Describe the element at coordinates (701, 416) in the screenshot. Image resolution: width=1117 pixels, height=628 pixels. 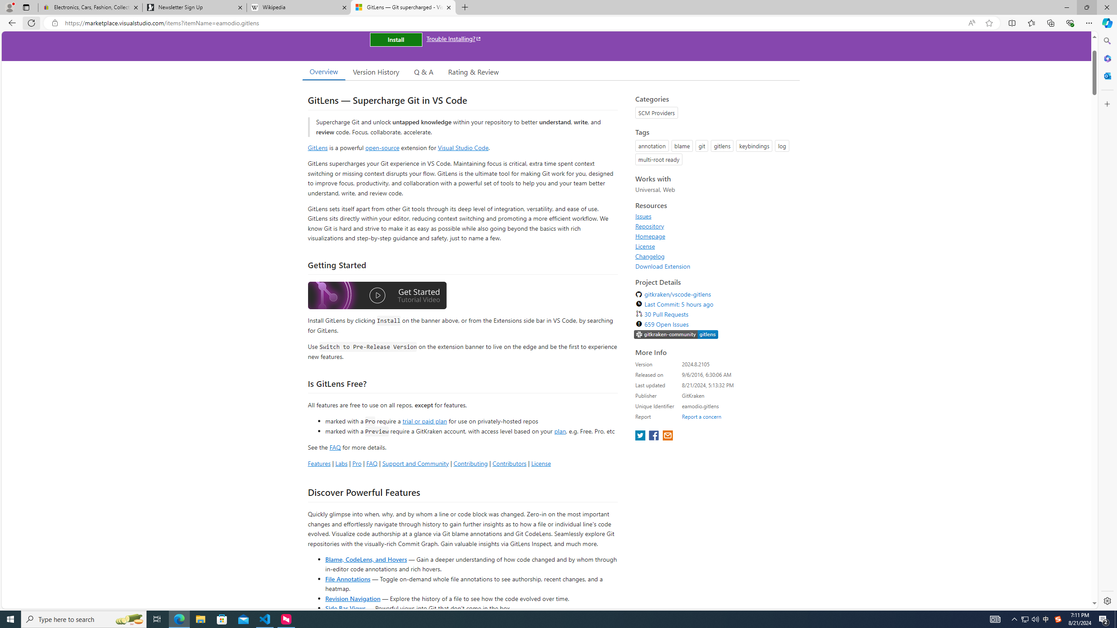
I see `Report a concern` at that location.